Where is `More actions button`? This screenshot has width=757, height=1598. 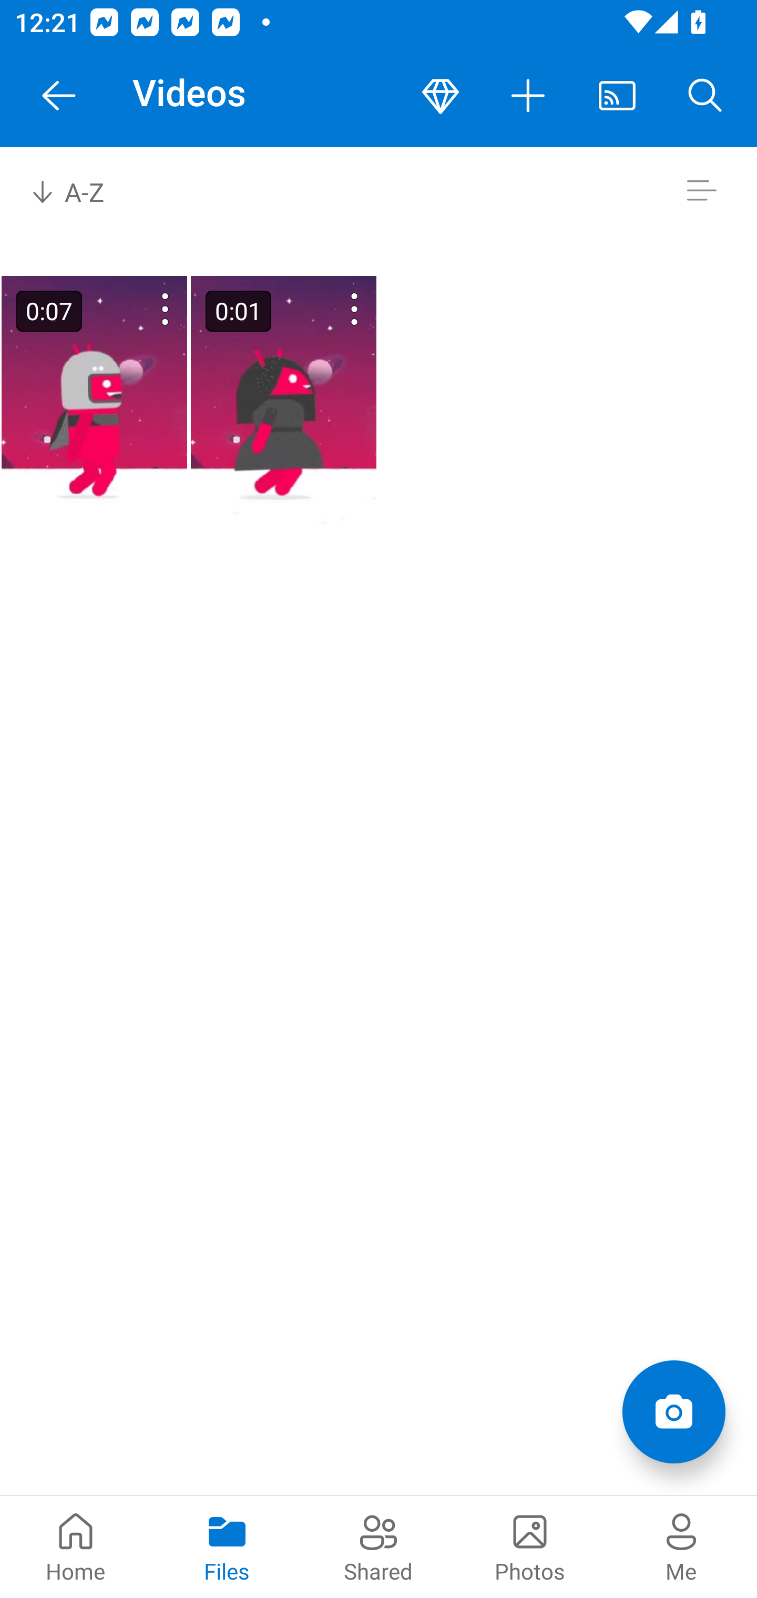 More actions button is located at coordinates (529, 96).